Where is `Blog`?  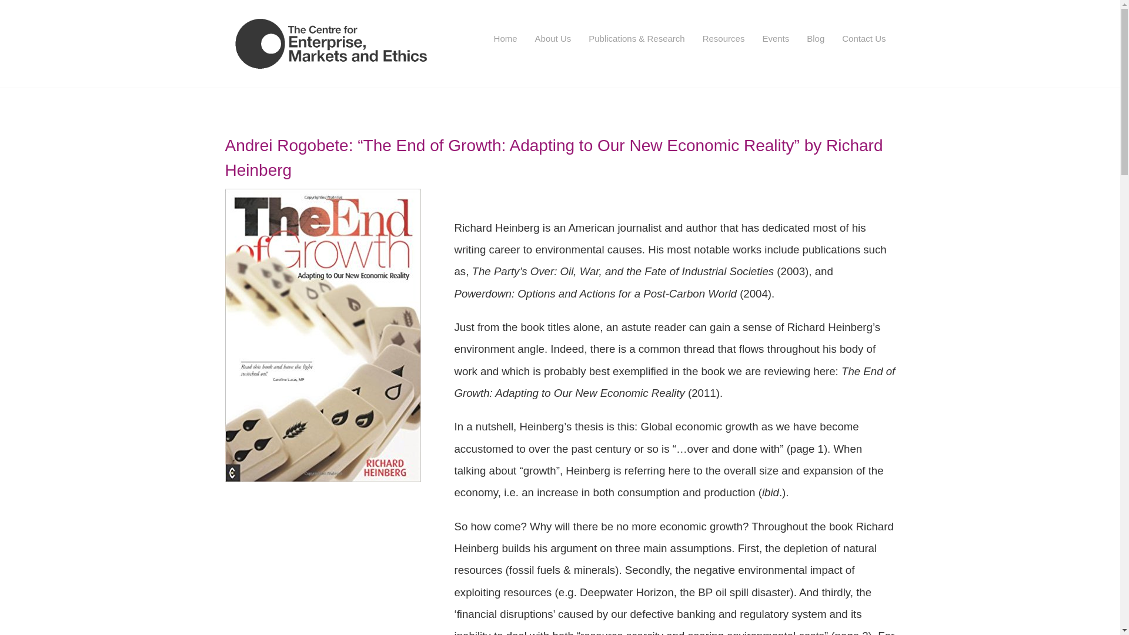
Blog is located at coordinates (815, 39).